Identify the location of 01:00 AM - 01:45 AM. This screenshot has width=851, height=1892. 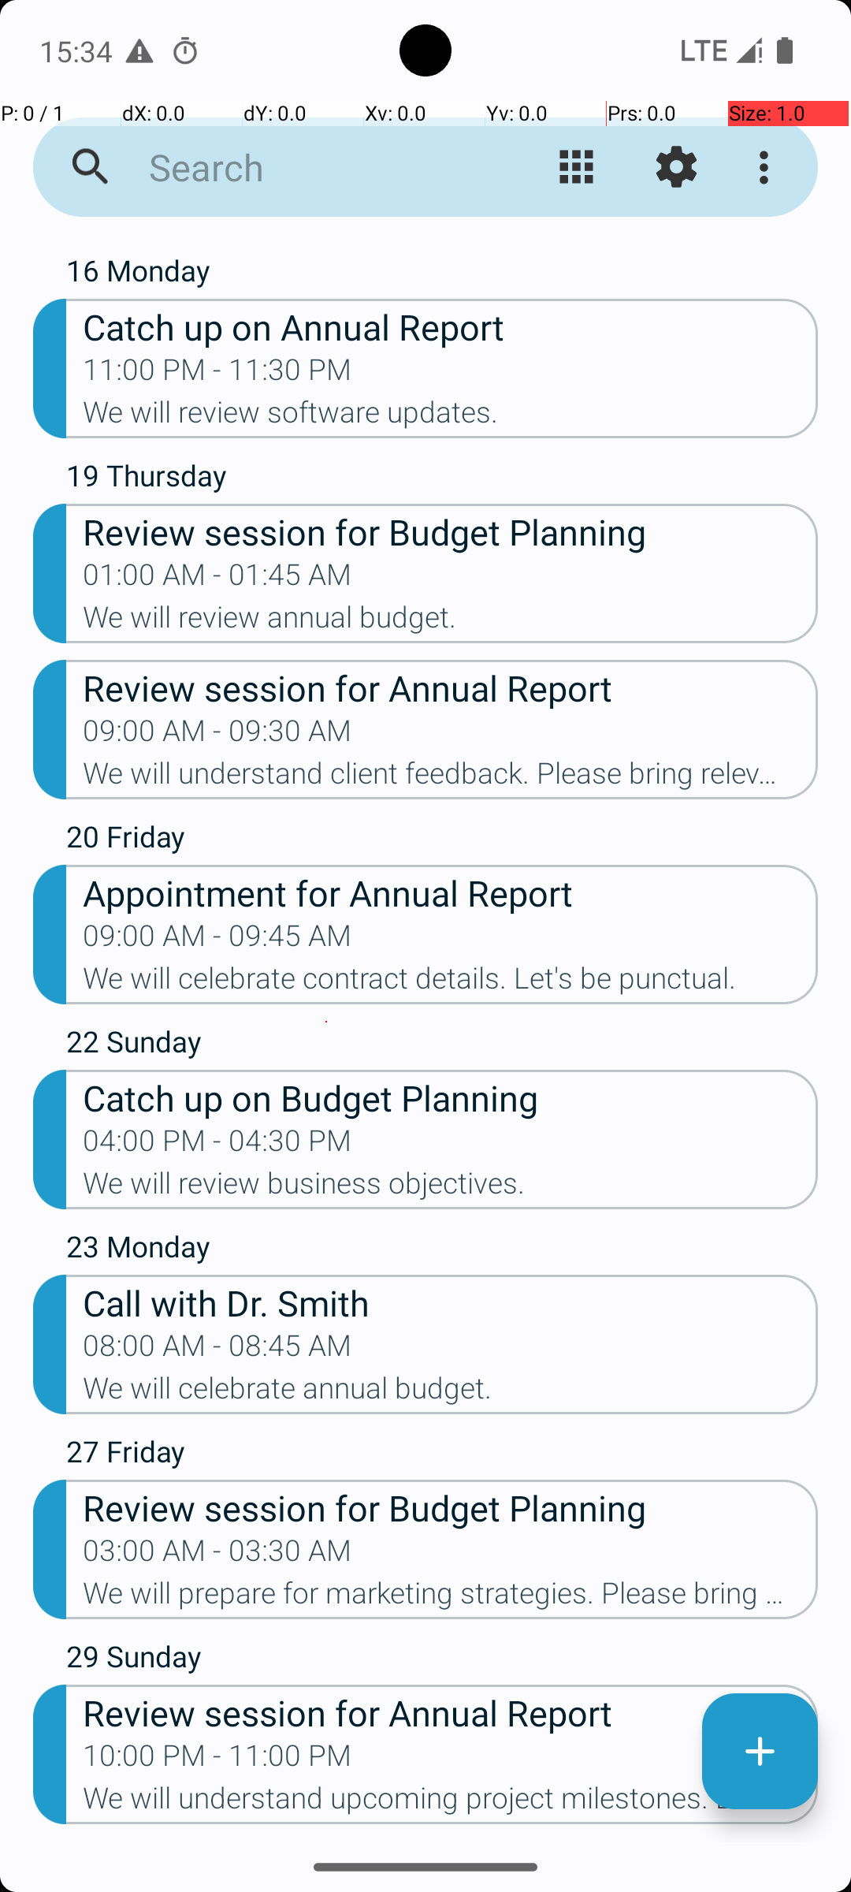
(217, 579).